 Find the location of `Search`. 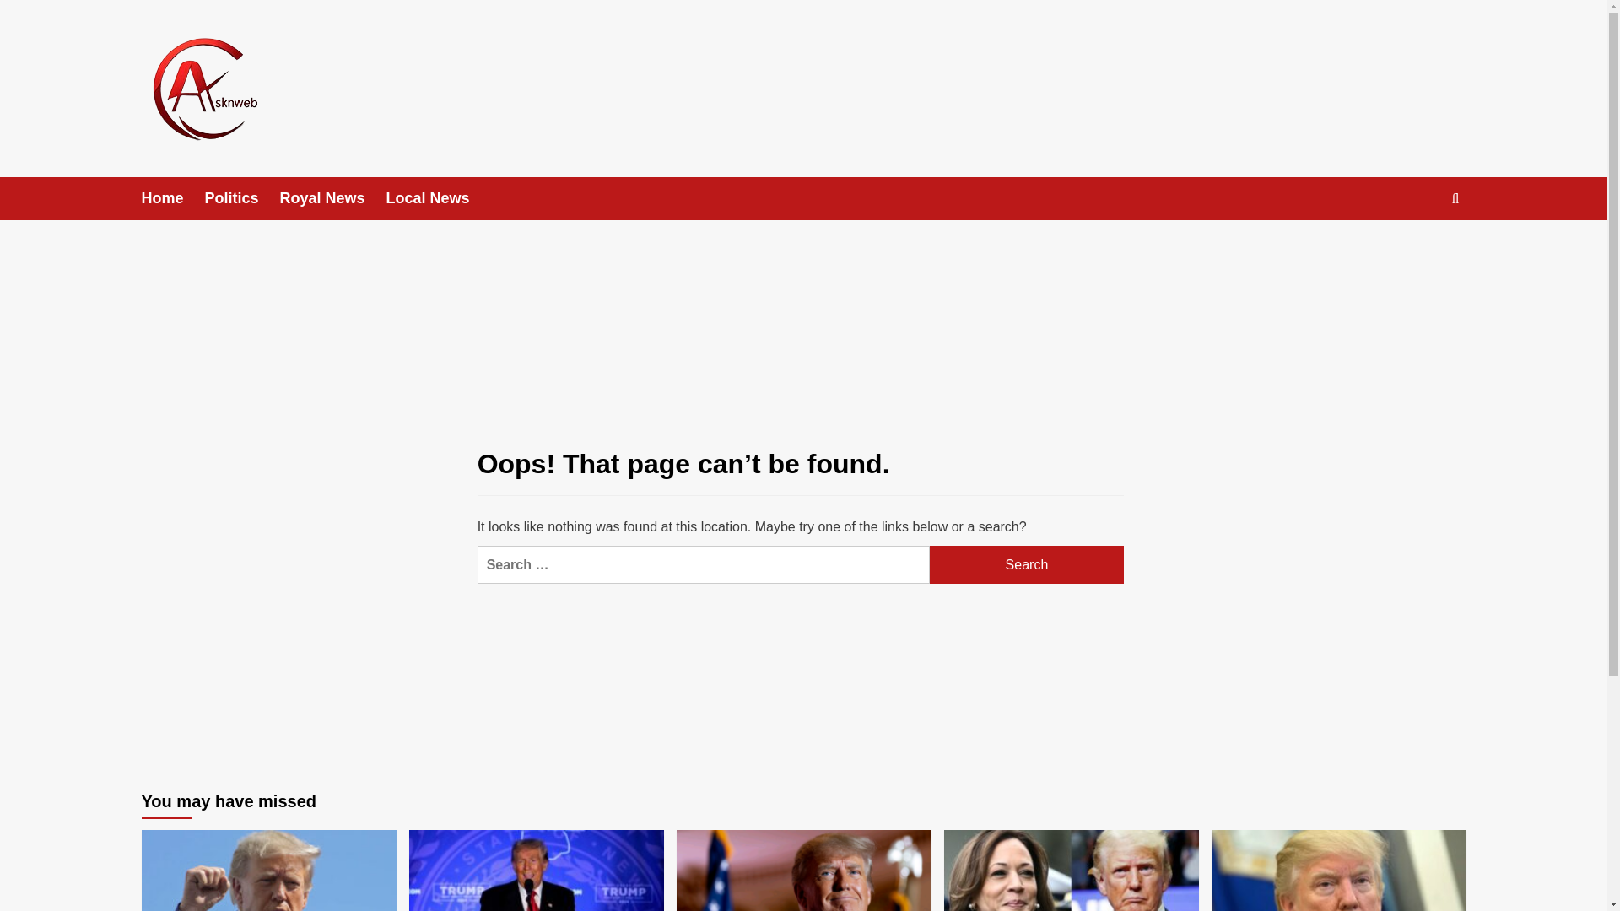

Search is located at coordinates (1455, 198).